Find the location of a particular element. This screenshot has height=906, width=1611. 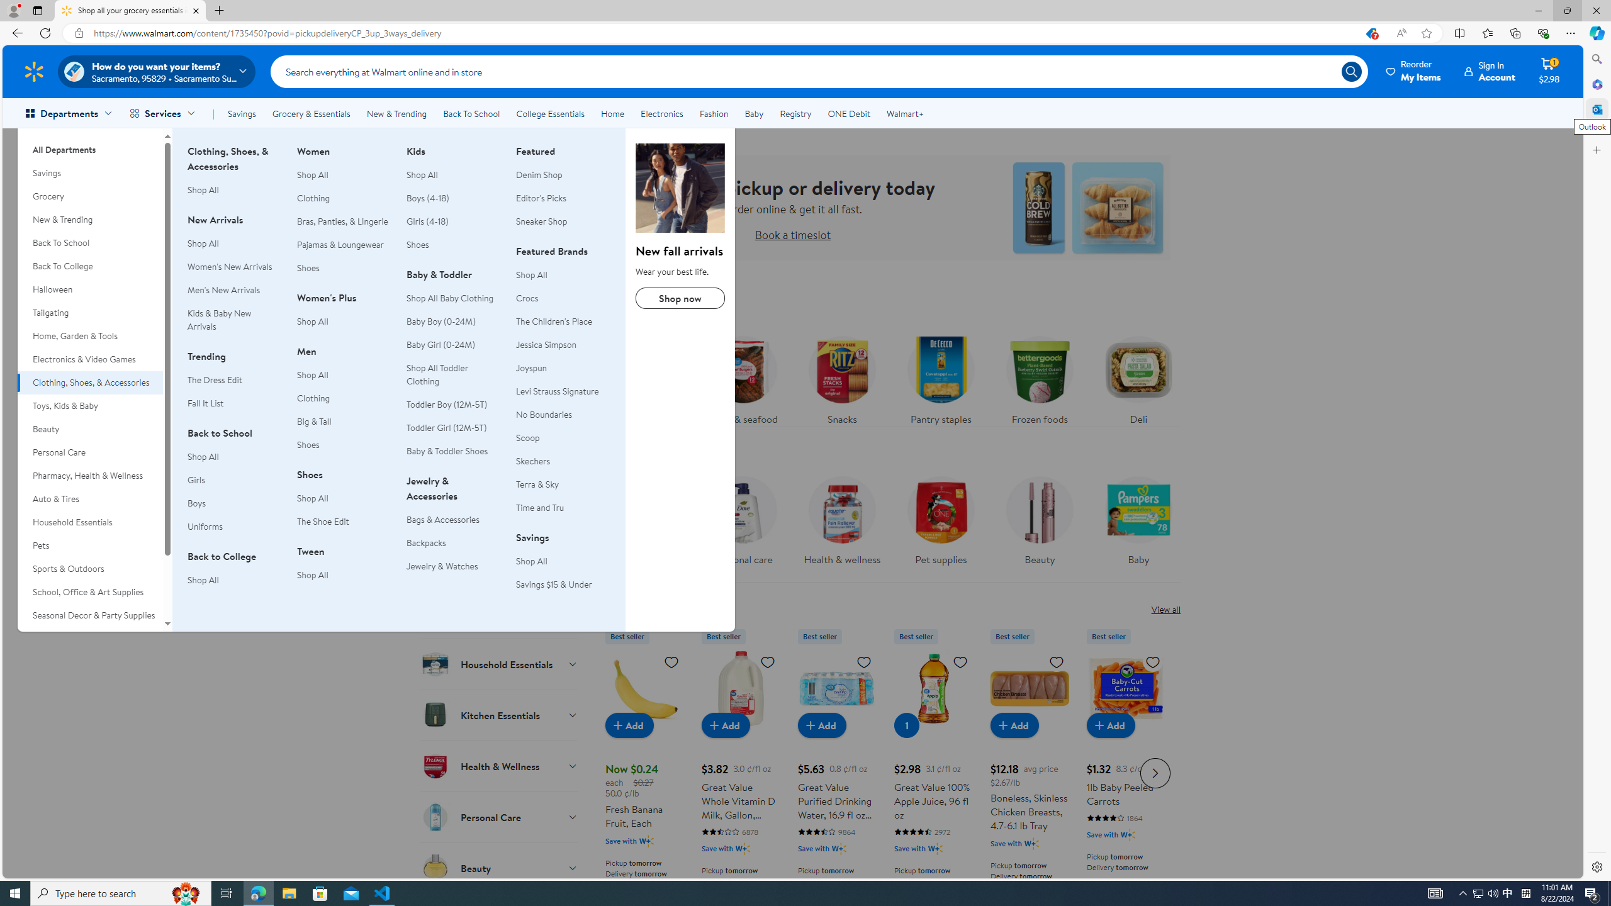

Snacks is located at coordinates (841, 377).